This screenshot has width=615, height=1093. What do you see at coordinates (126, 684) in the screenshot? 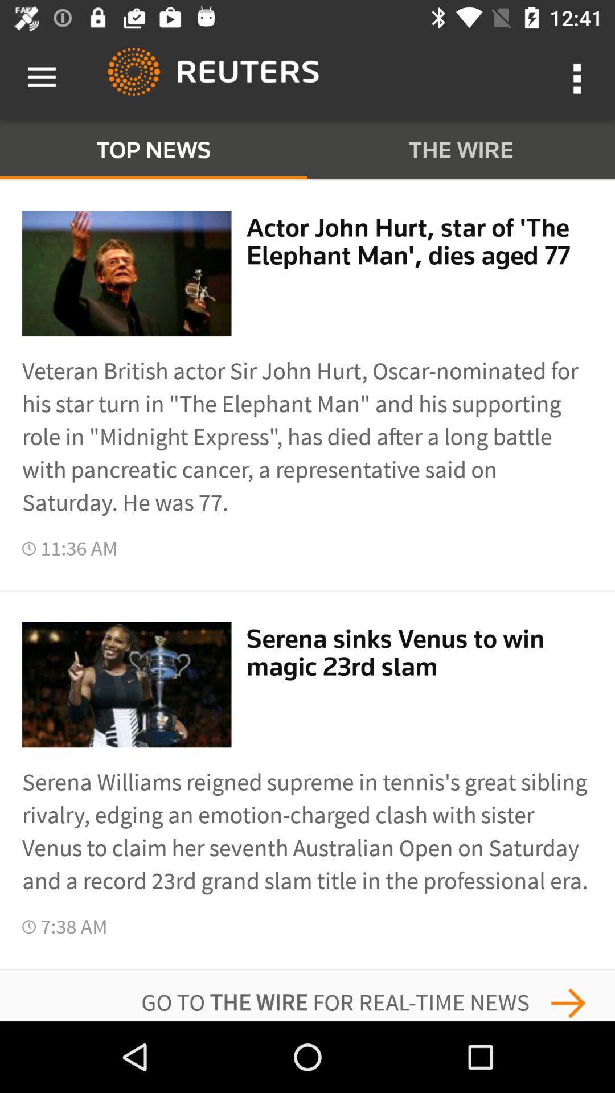
I see `go to the second picture next to 1136 am` at bounding box center [126, 684].